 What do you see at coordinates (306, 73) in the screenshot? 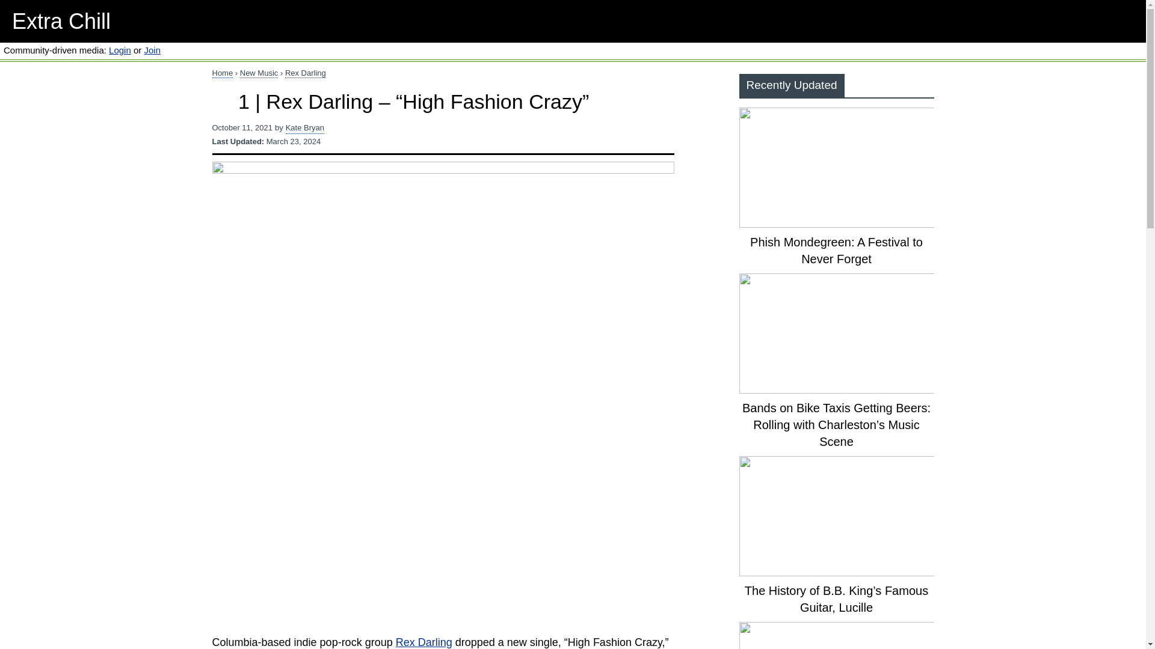
I see `Rex Darling` at bounding box center [306, 73].